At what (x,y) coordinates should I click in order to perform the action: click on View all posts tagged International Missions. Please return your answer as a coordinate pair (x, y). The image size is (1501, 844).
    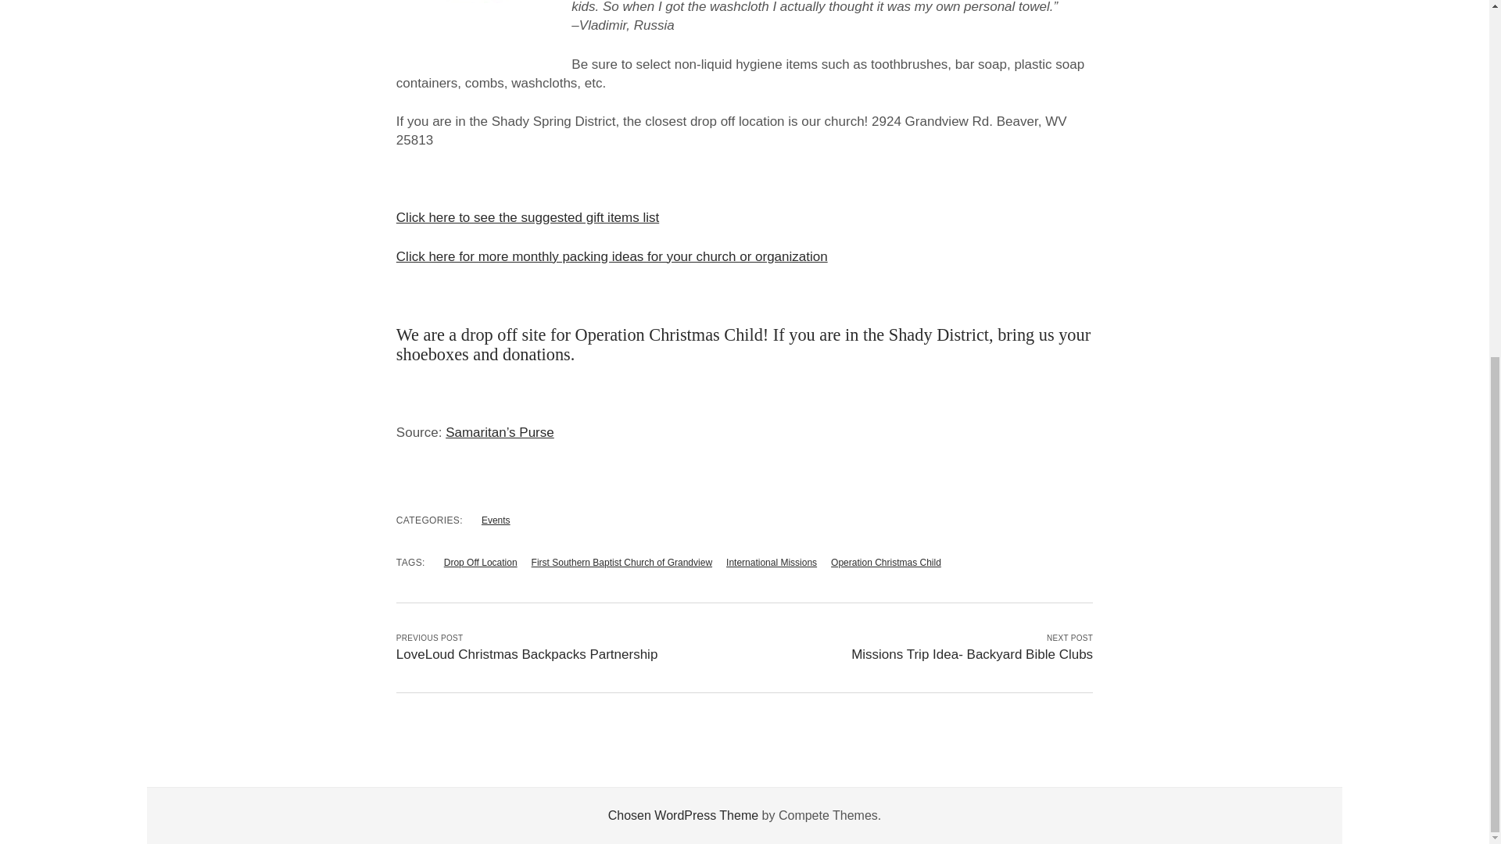
    Looking at the image, I should click on (771, 562).